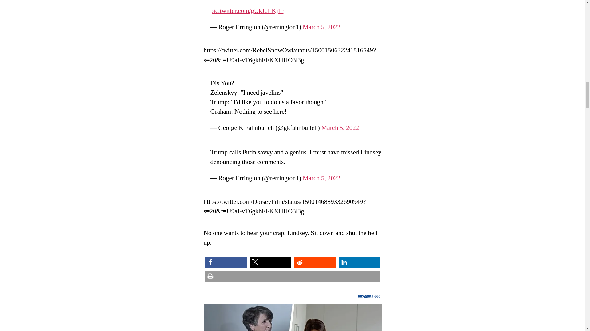  I want to click on March 5, 2022, so click(340, 127).